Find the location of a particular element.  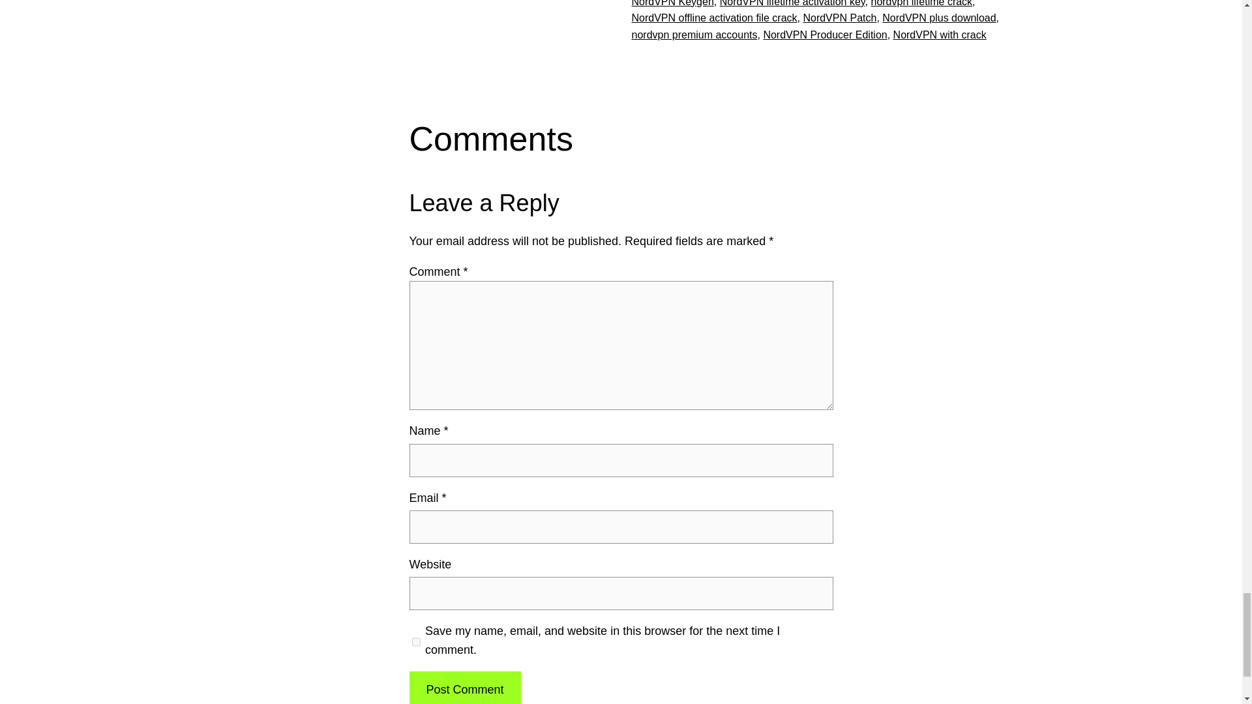

NordVPN Keygen is located at coordinates (672, 3).